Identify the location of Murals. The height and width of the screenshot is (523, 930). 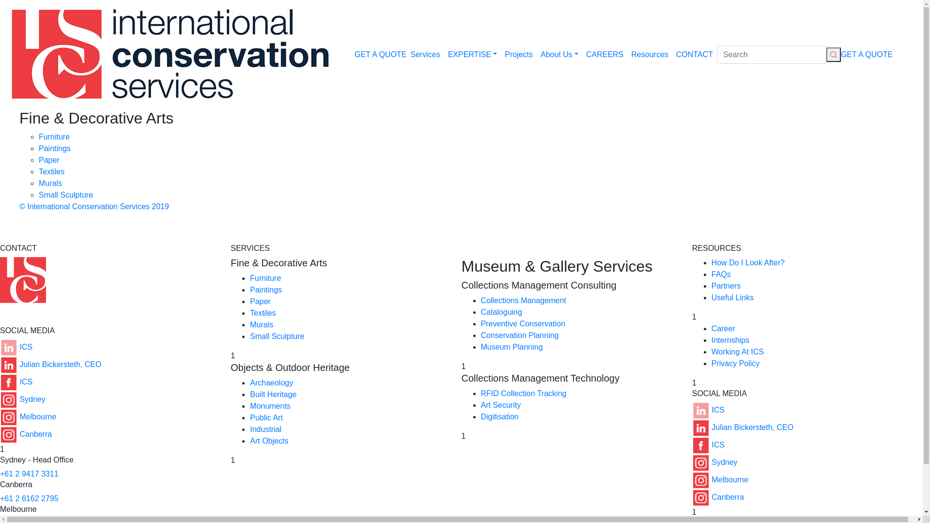
(50, 183).